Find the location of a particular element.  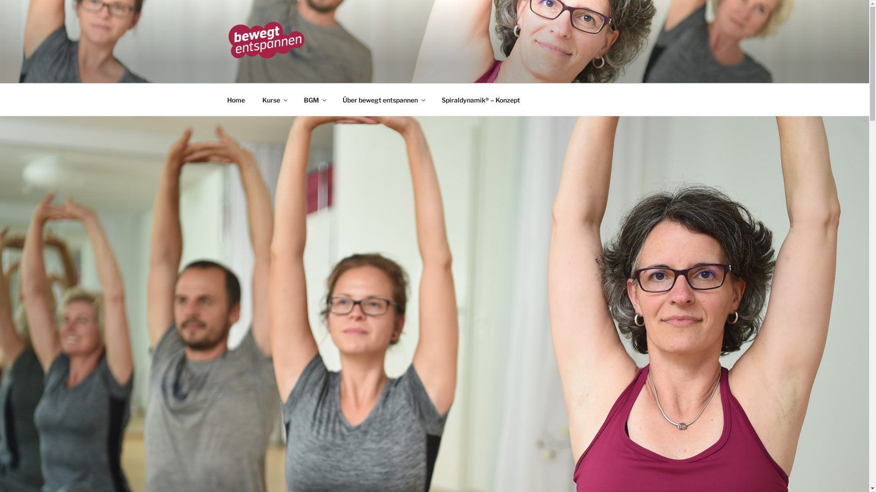

BGM is located at coordinates (314, 99).